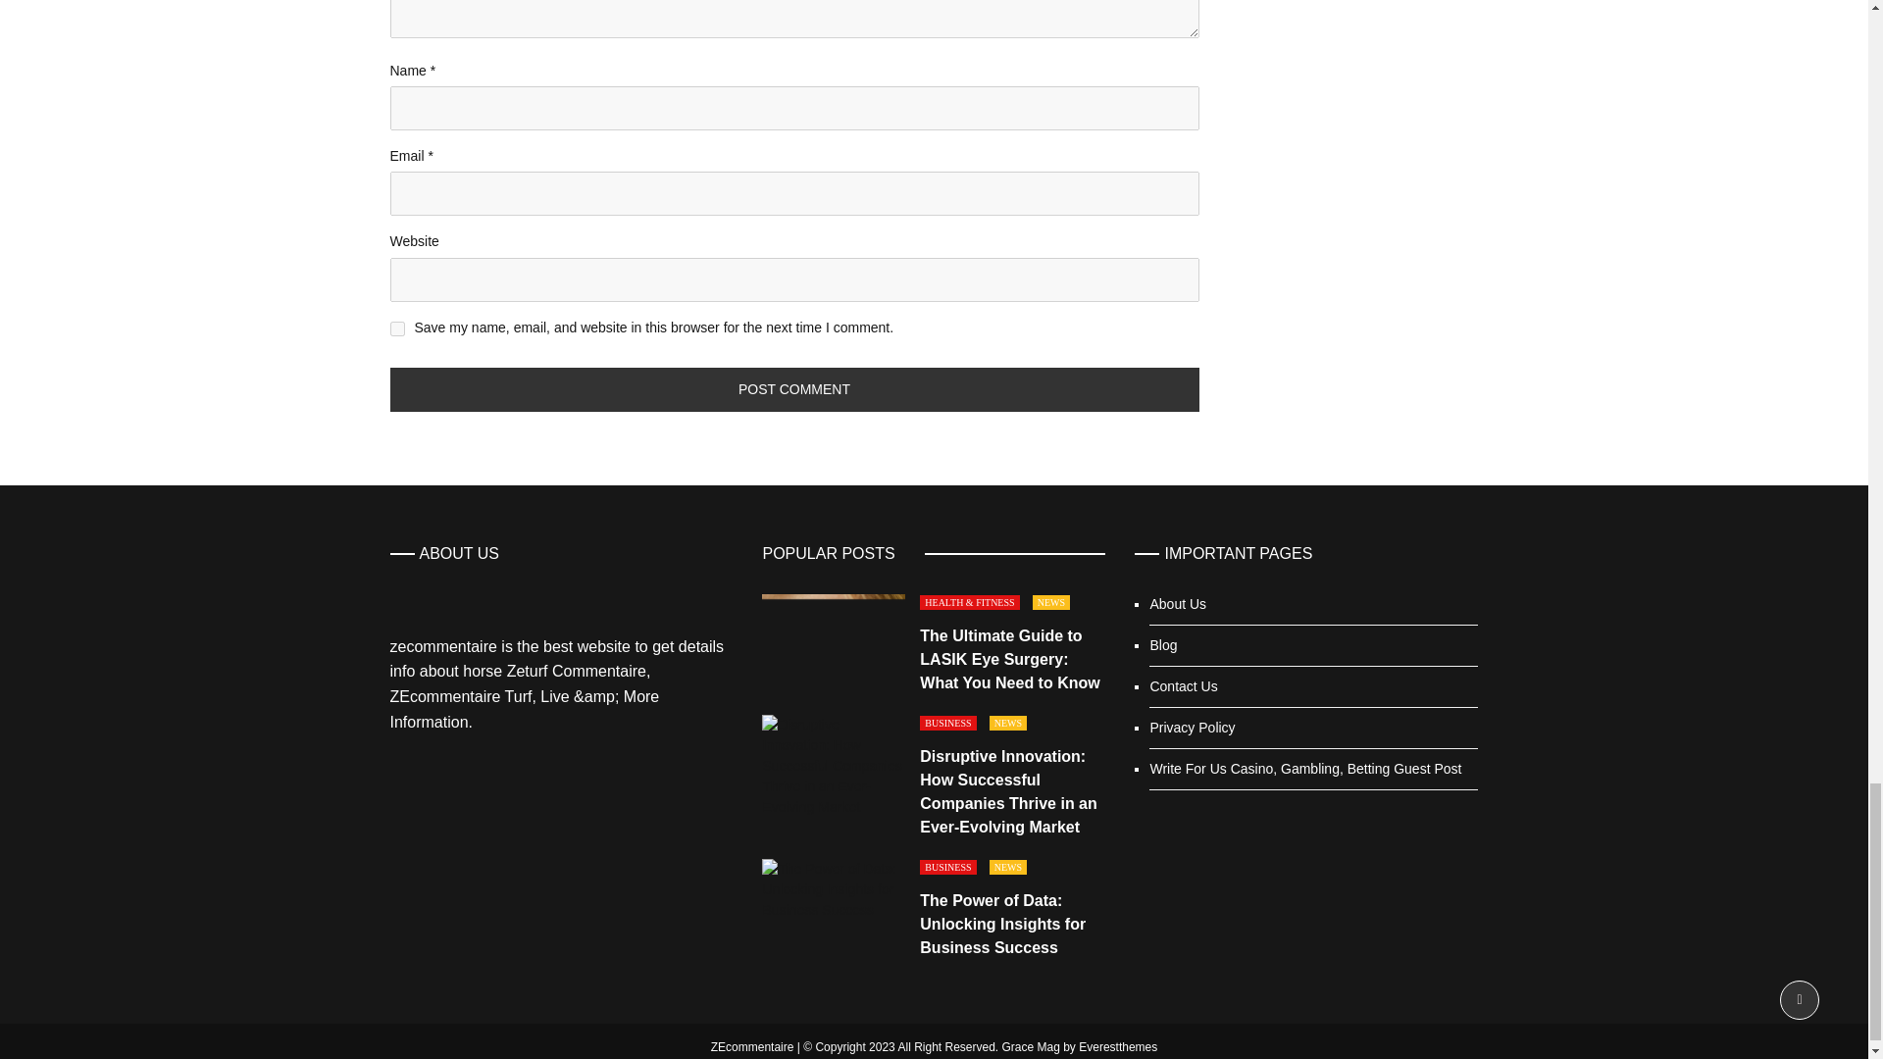 The width and height of the screenshot is (1883, 1059). I want to click on Post Comment, so click(794, 389).